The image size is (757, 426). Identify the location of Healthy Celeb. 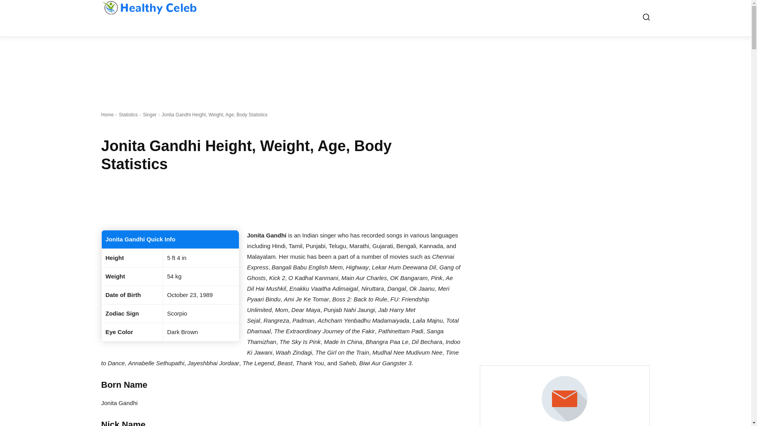
(149, 7).